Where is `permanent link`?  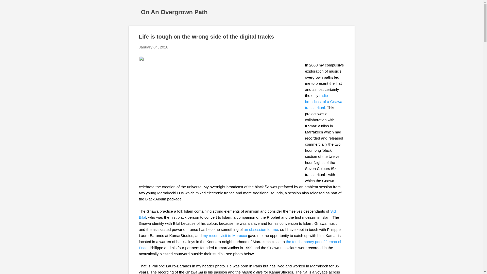
permanent link is located at coordinates (154, 47).